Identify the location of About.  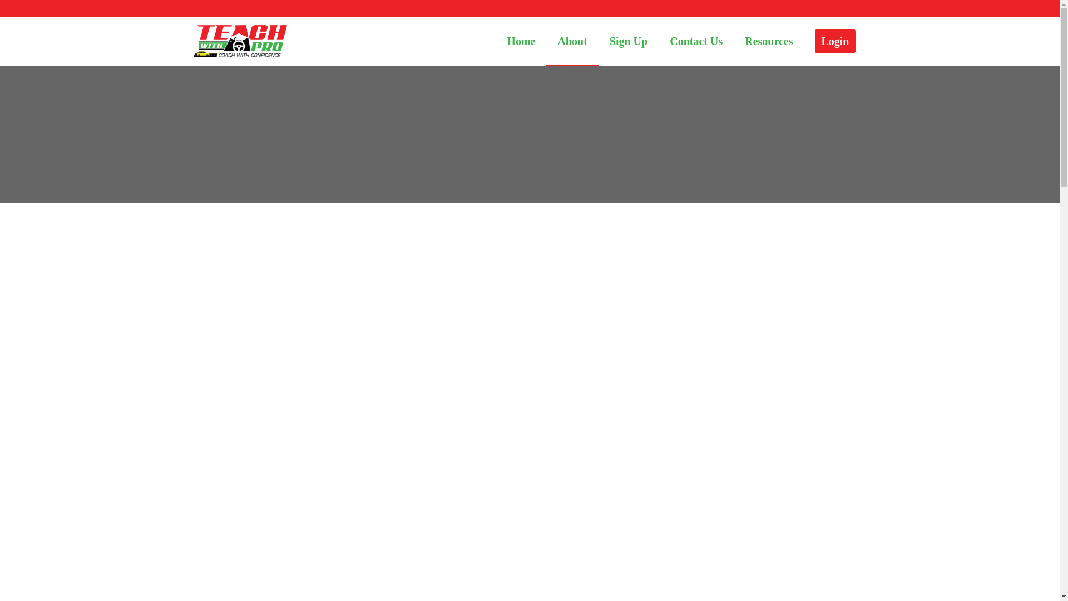
(572, 41).